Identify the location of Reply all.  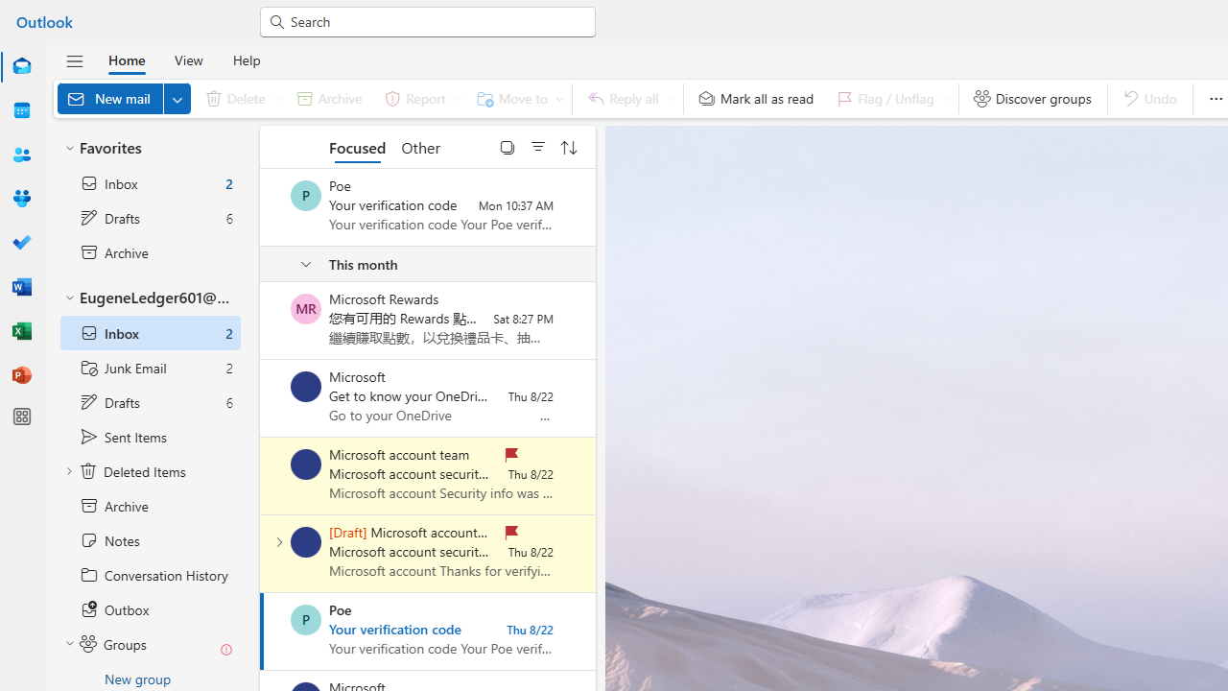
(627, 98).